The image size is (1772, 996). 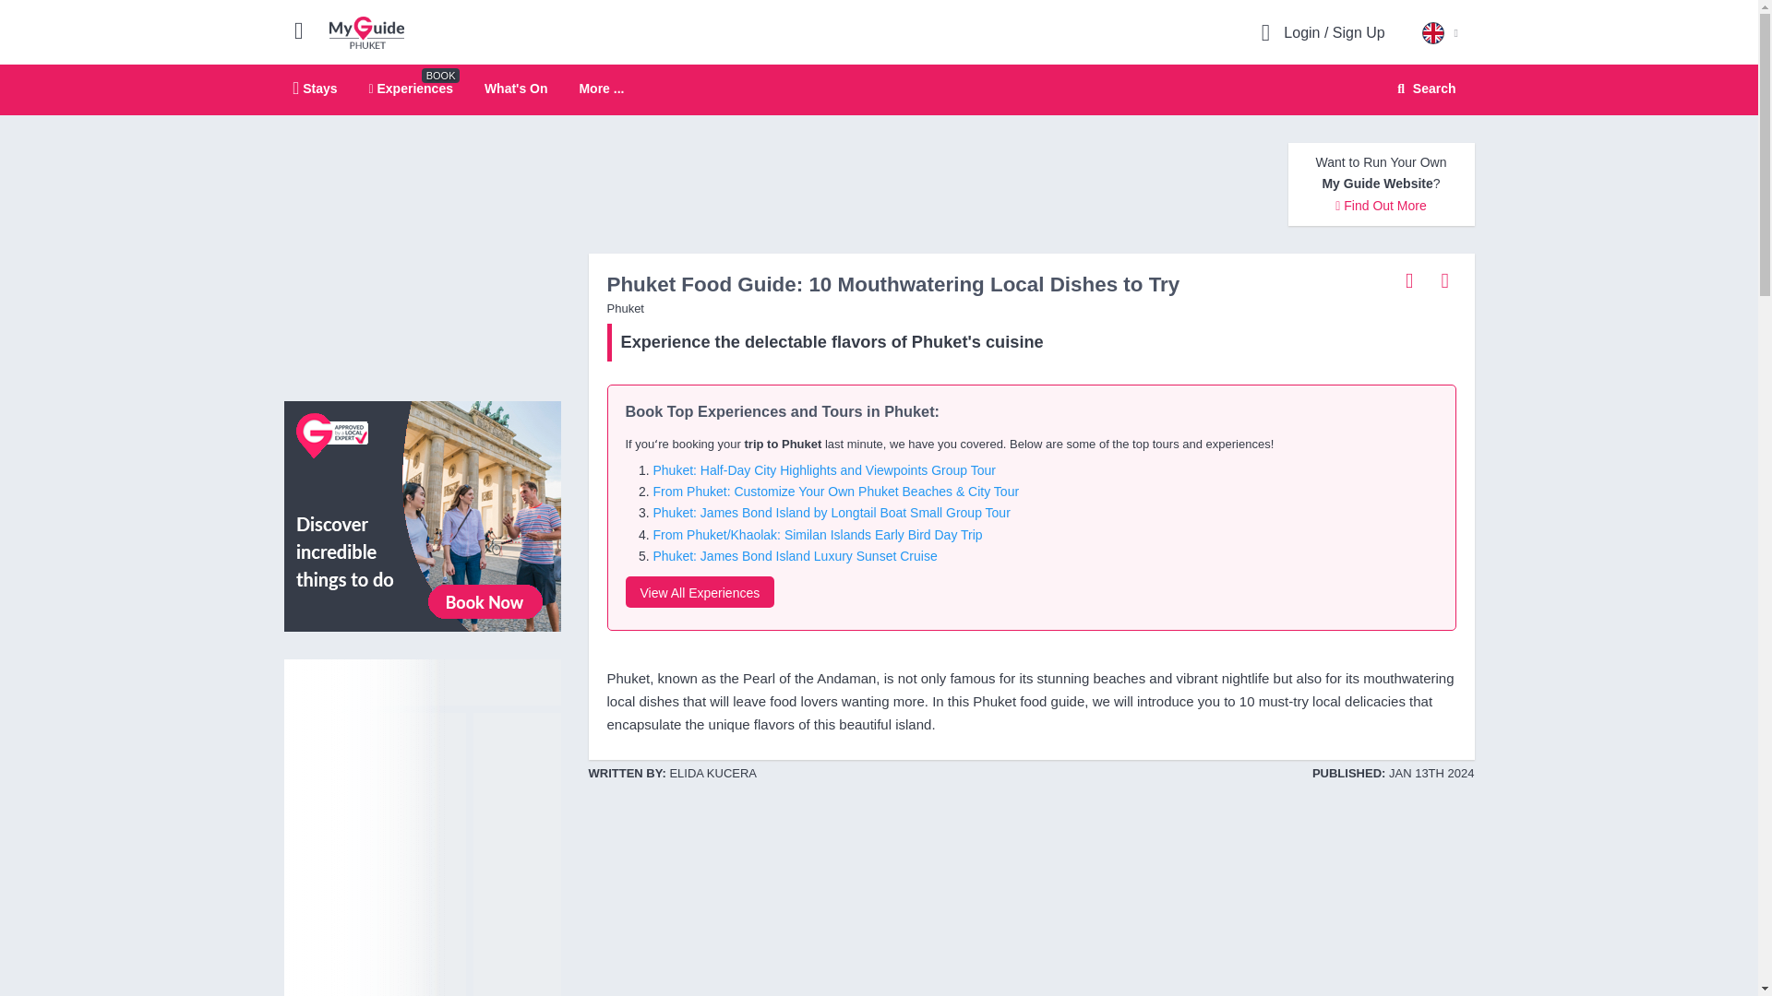 What do you see at coordinates (1423, 89) in the screenshot?
I see `View All Experiences` at bounding box center [1423, 89].